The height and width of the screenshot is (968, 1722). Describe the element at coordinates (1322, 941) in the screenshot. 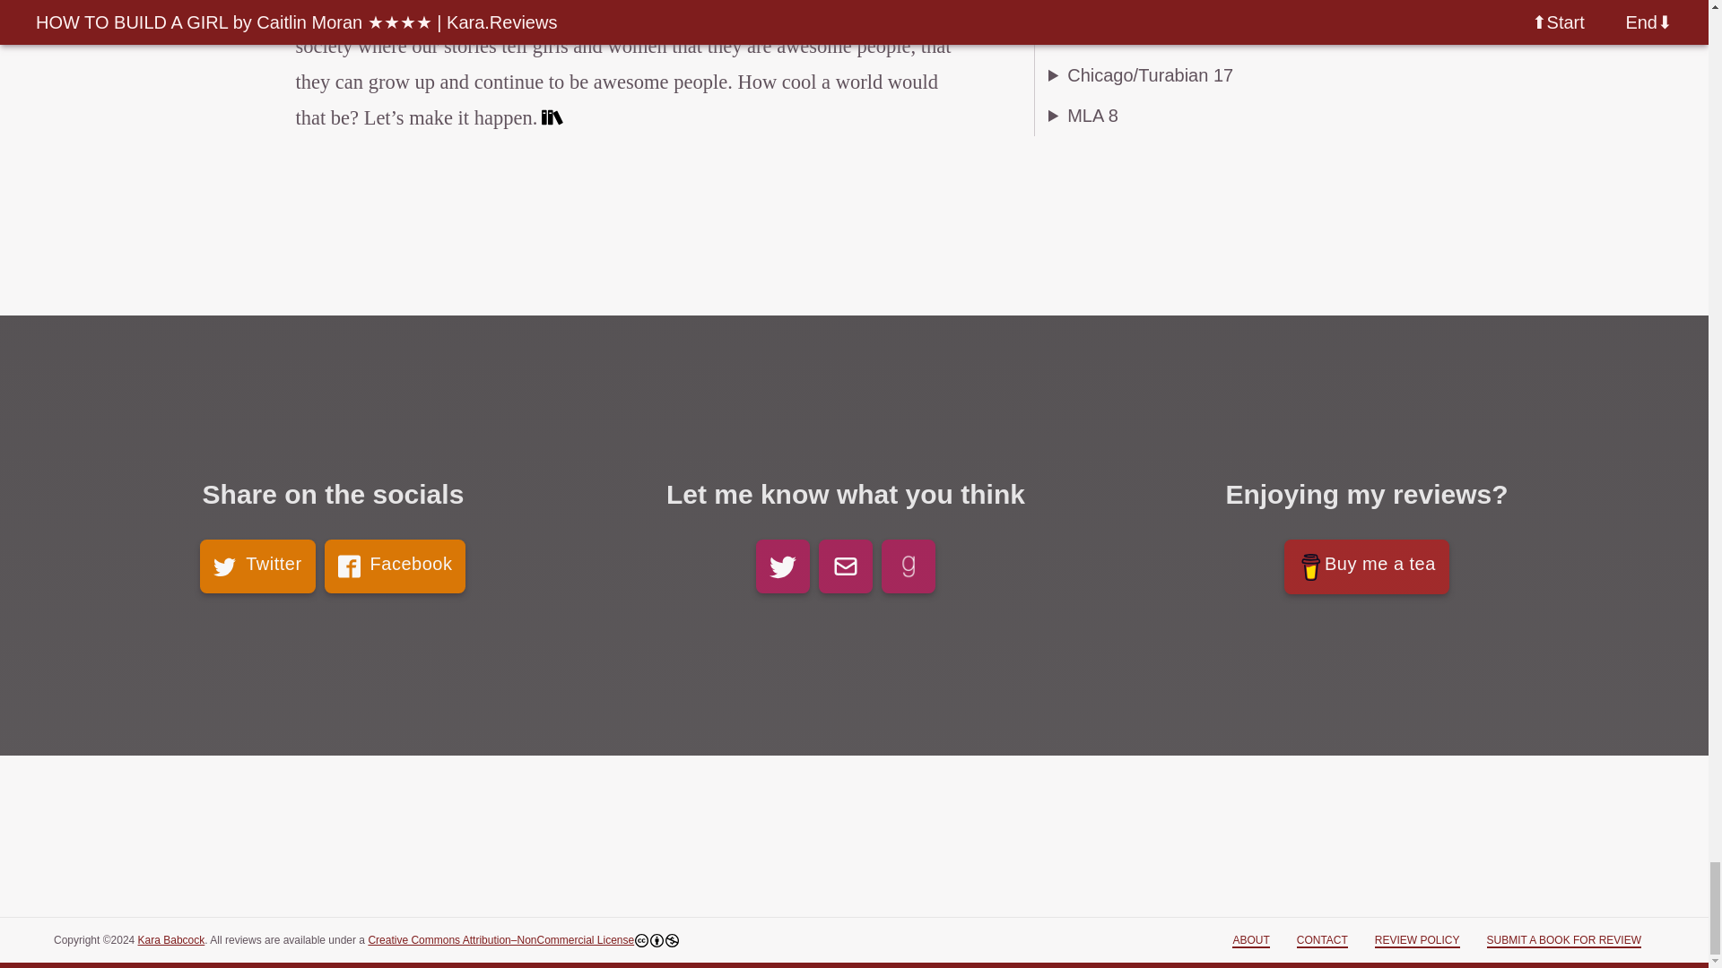

I see `CONTACT` at that location.